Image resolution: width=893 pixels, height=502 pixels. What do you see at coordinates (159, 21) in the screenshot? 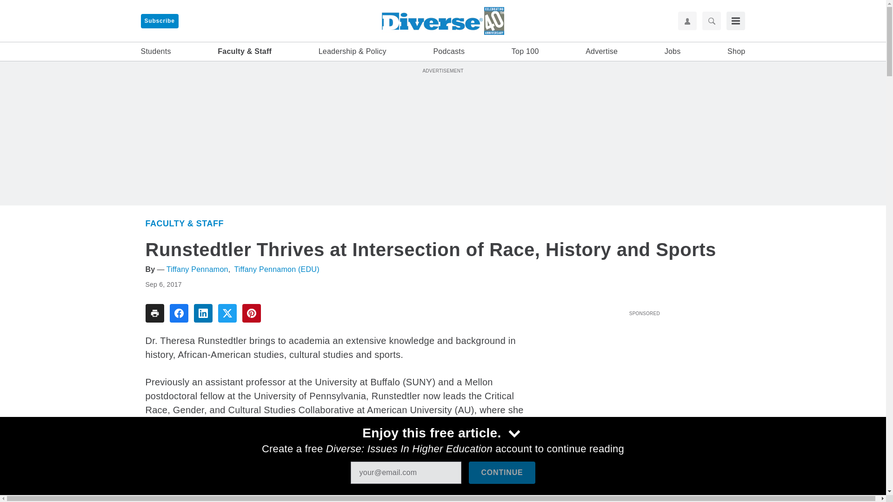
I see `Subscribe` at bounding box center [159, 21].